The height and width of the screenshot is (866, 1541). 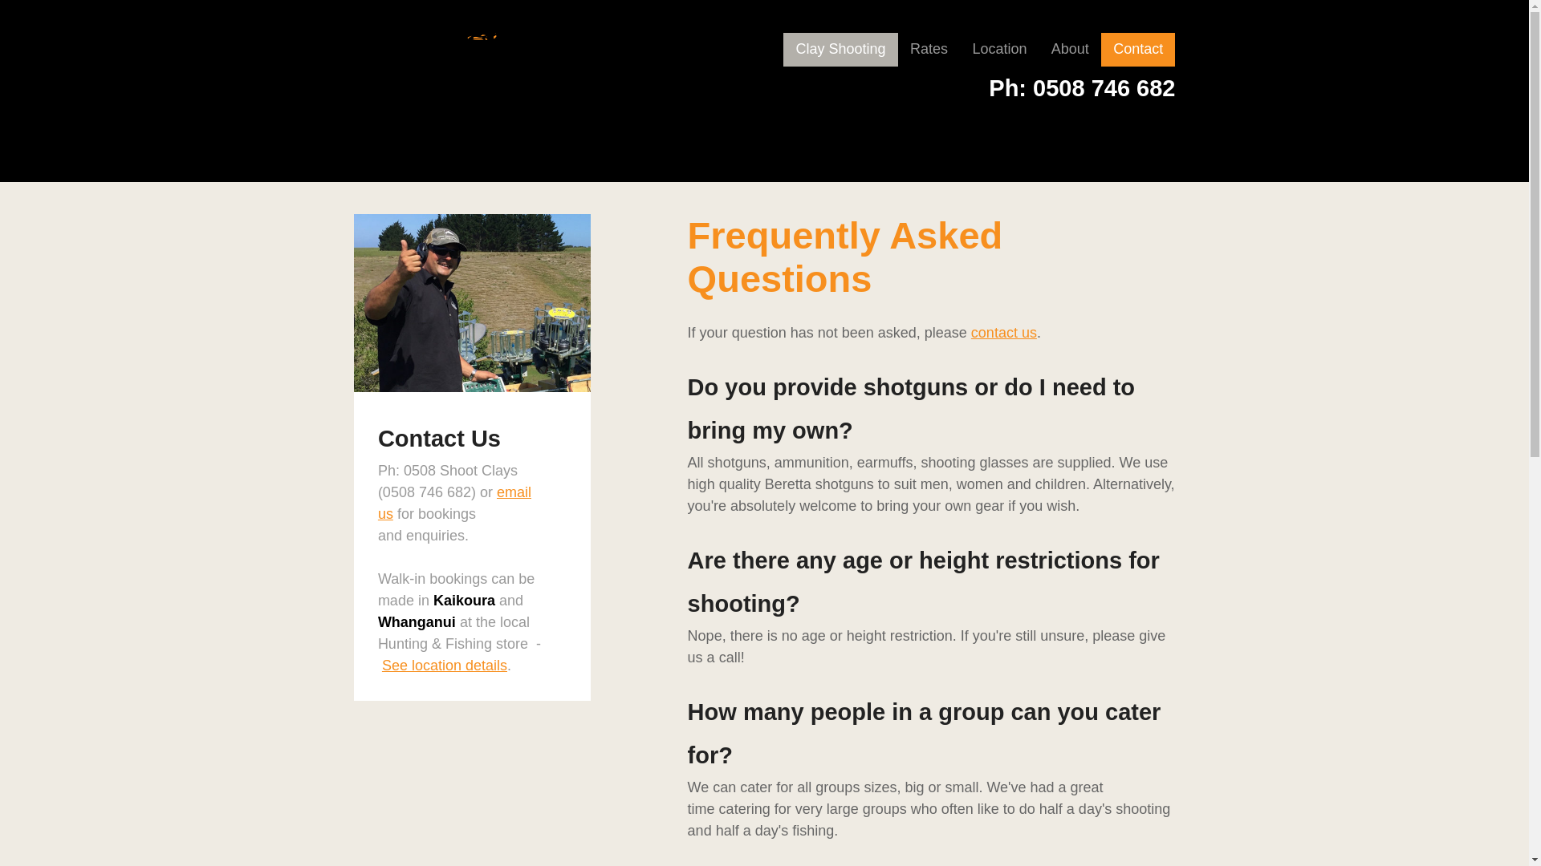 What do you see at coordinates (929, 50) in the screenshot?
I see `Rates` at bounding box center [929, 50].